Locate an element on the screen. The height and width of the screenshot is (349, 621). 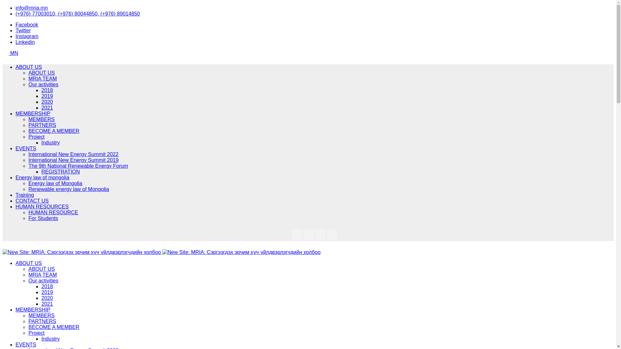
MN is located at coordinates (11, 53).